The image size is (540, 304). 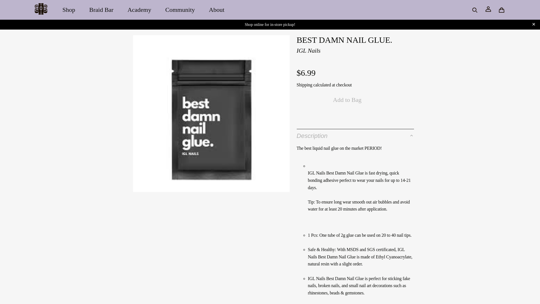 What do you see at coordinates (101, 10) in the screenshot?
I see `Braid Bar` at bounding box center [101, 10].